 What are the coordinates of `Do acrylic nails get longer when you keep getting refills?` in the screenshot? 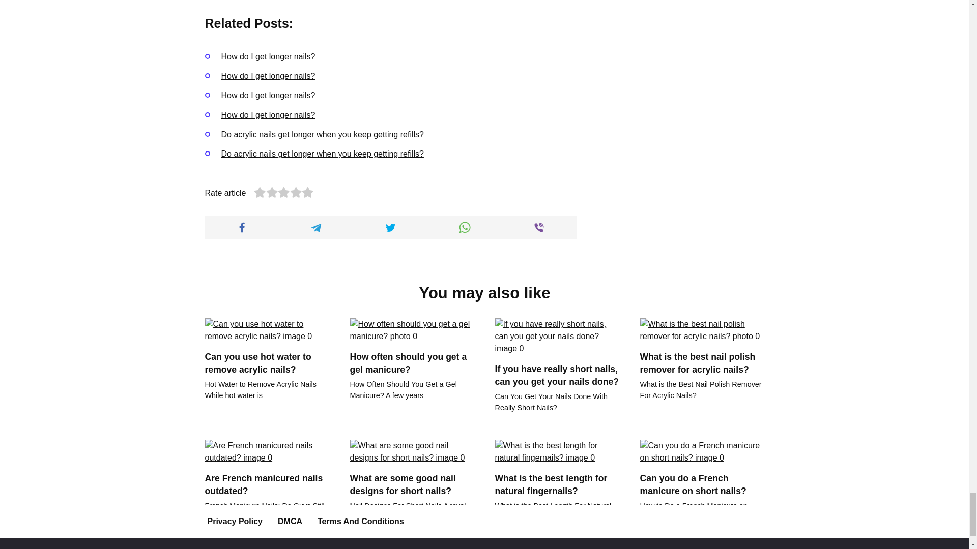 It's located at (322, 134).